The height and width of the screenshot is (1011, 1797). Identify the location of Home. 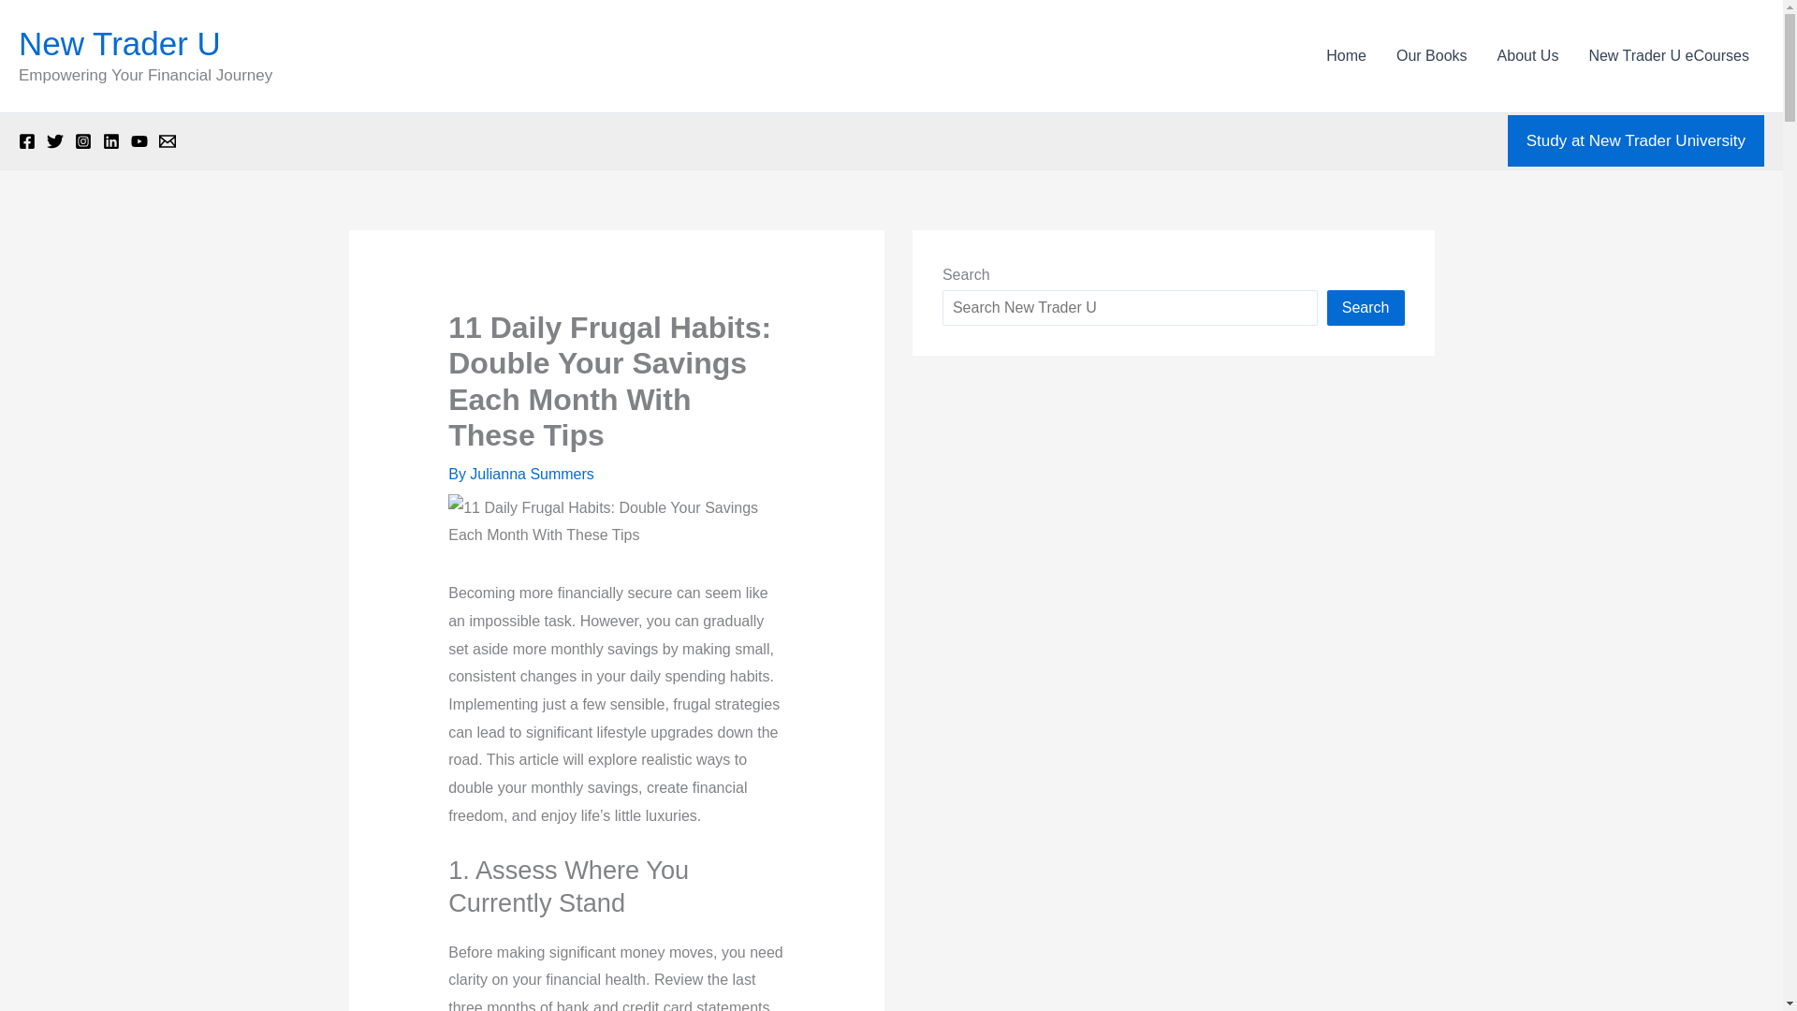
(1346, 56).